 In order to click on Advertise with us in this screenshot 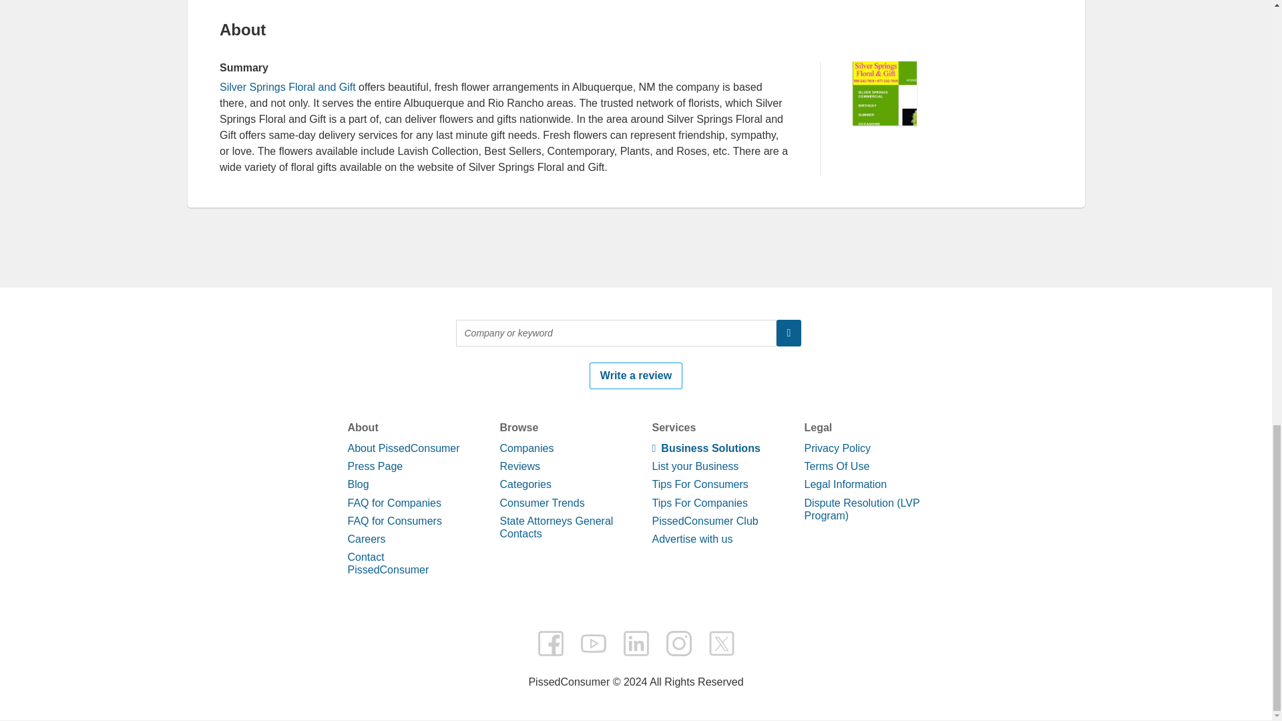, I will do `click(692, 539)`.